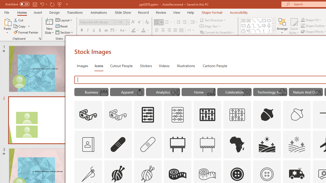 The image size is (326, 183). What do you see at coordinates (94, 30) in the screenshot?
I see `Underline` at bounding box center [94, 30].